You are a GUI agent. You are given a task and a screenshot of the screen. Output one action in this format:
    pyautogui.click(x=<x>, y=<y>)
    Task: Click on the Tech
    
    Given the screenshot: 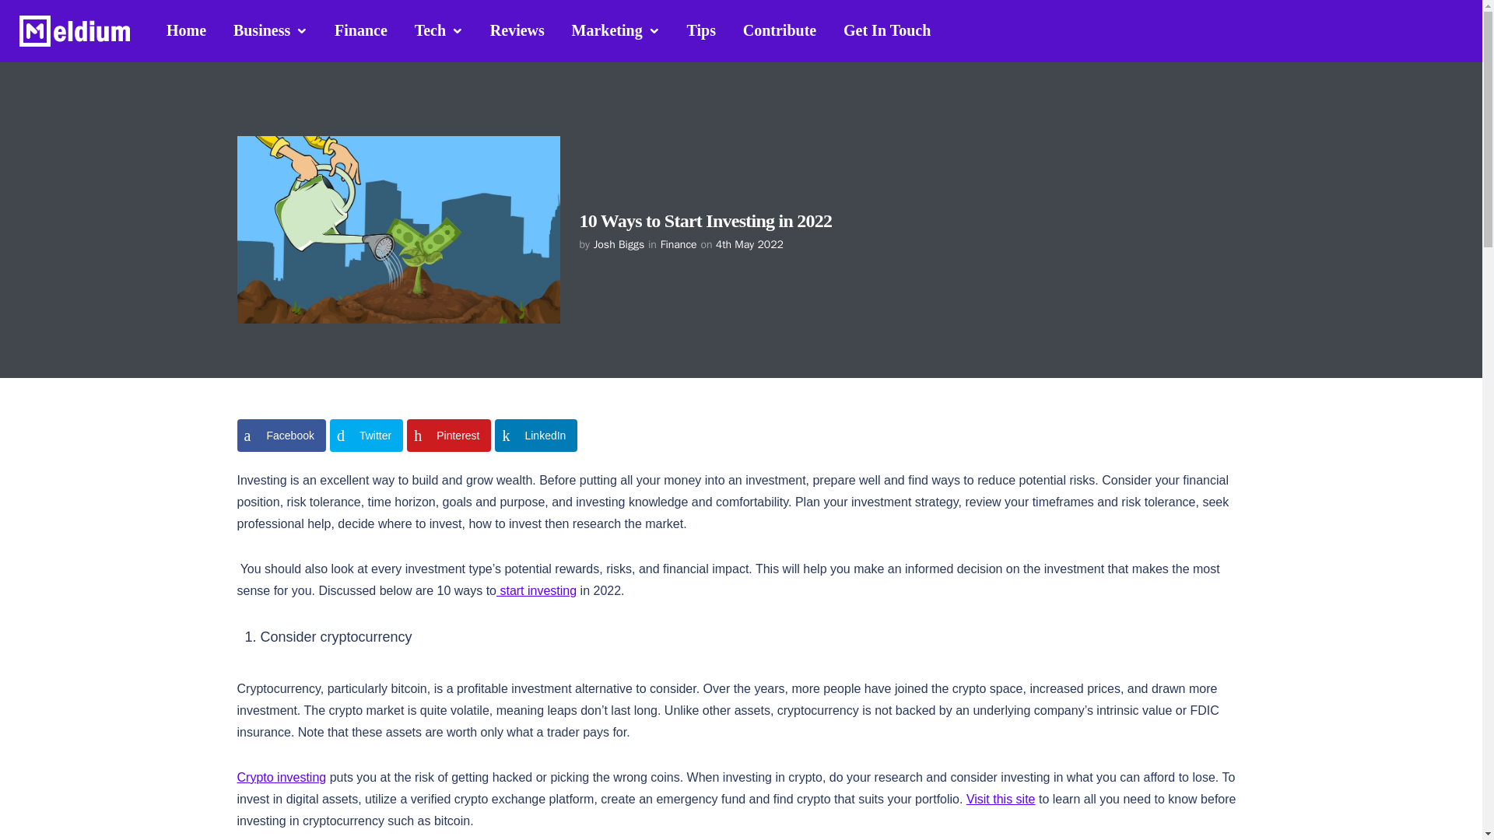 What is the action you would take?
    pyautogui.click(x=439, y=30)
    